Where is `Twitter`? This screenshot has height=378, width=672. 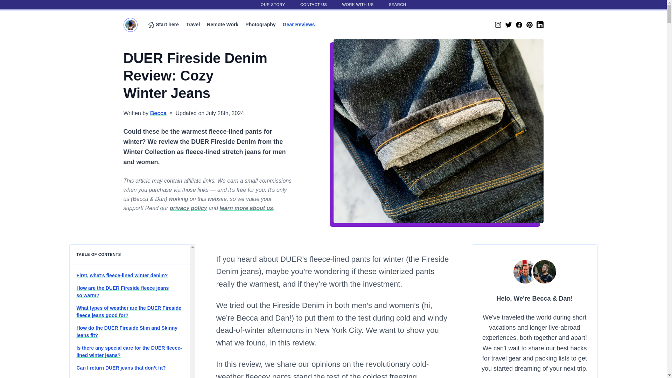
Twitter is located at coordinates (508, 24).